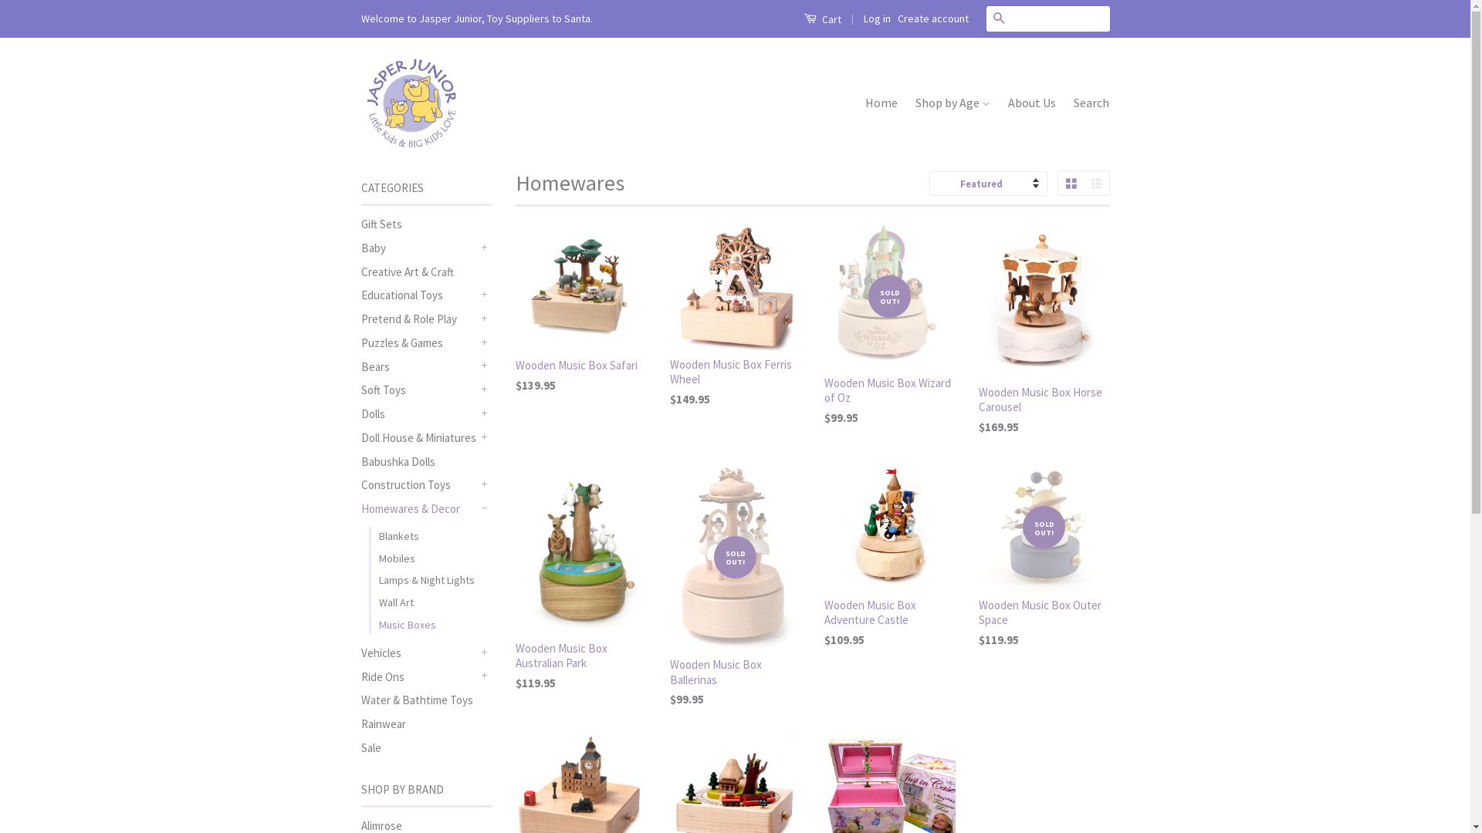 The width and height of the screenshot is (1482, 833). Describe the element at coordinates (1088, 103) in the screenshot. I see `Search` at that location.